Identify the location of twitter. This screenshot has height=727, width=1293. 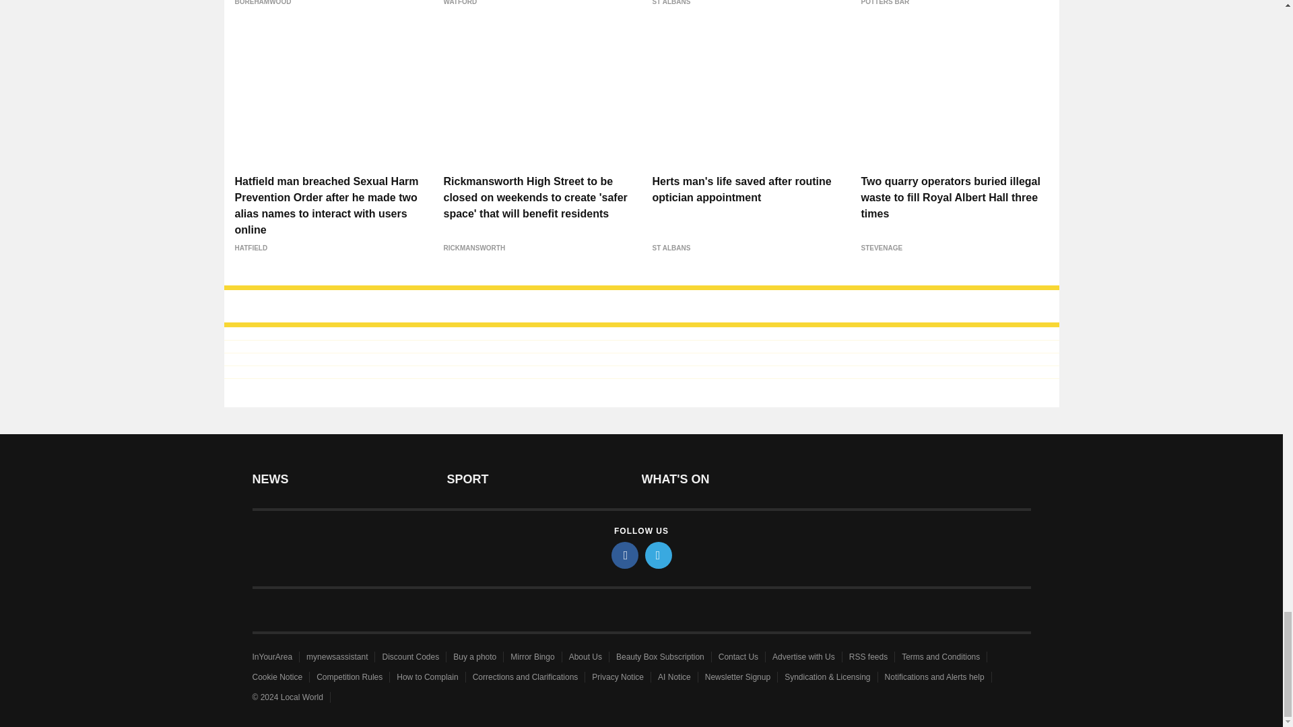
(659, 555).